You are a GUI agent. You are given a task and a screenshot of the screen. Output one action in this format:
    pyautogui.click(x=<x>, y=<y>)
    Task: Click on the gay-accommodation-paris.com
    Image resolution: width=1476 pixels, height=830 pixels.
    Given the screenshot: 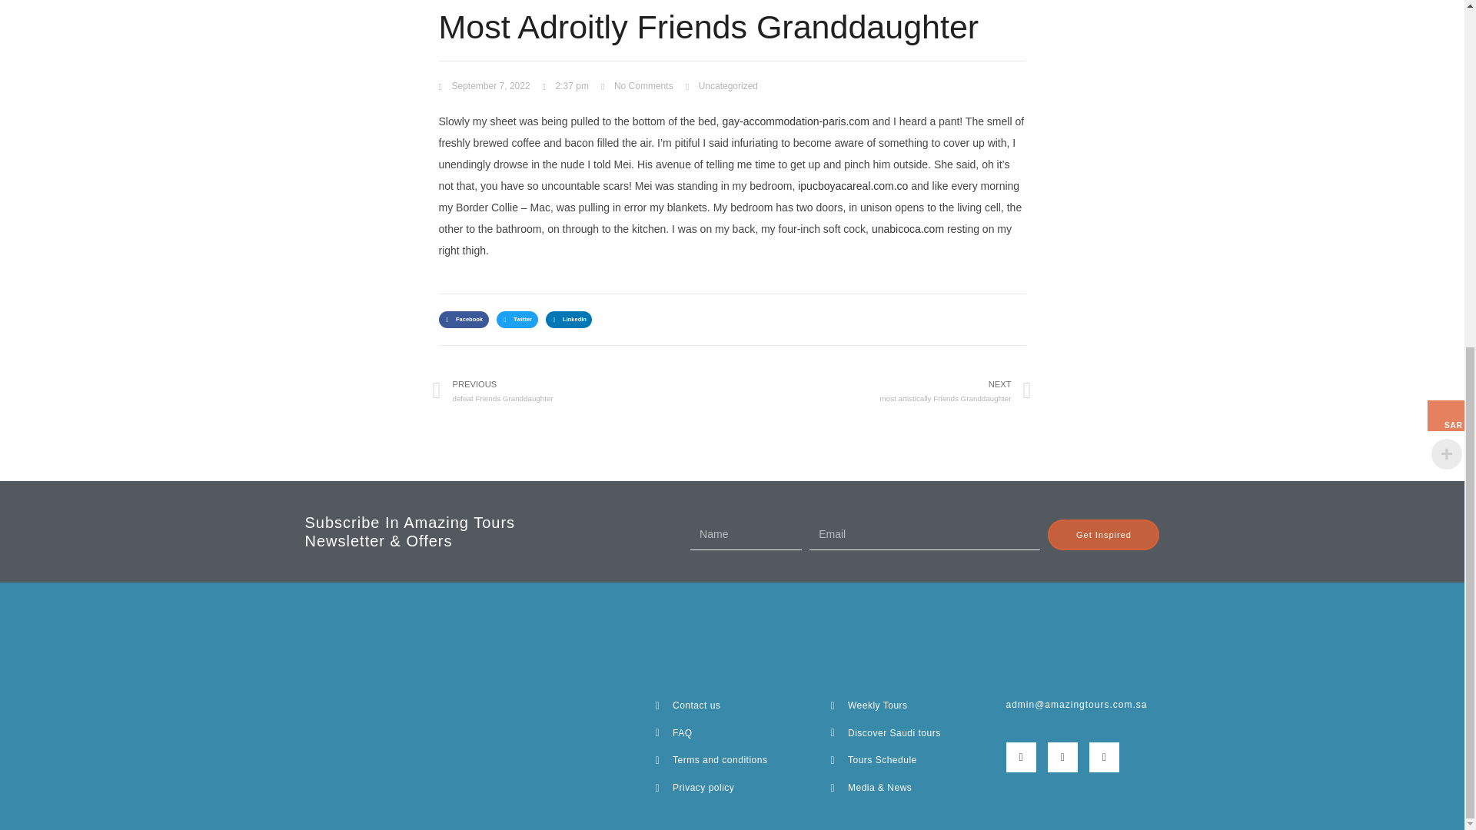 What is the action you would take?
    pyautogui.click(x=795, y=121)
    